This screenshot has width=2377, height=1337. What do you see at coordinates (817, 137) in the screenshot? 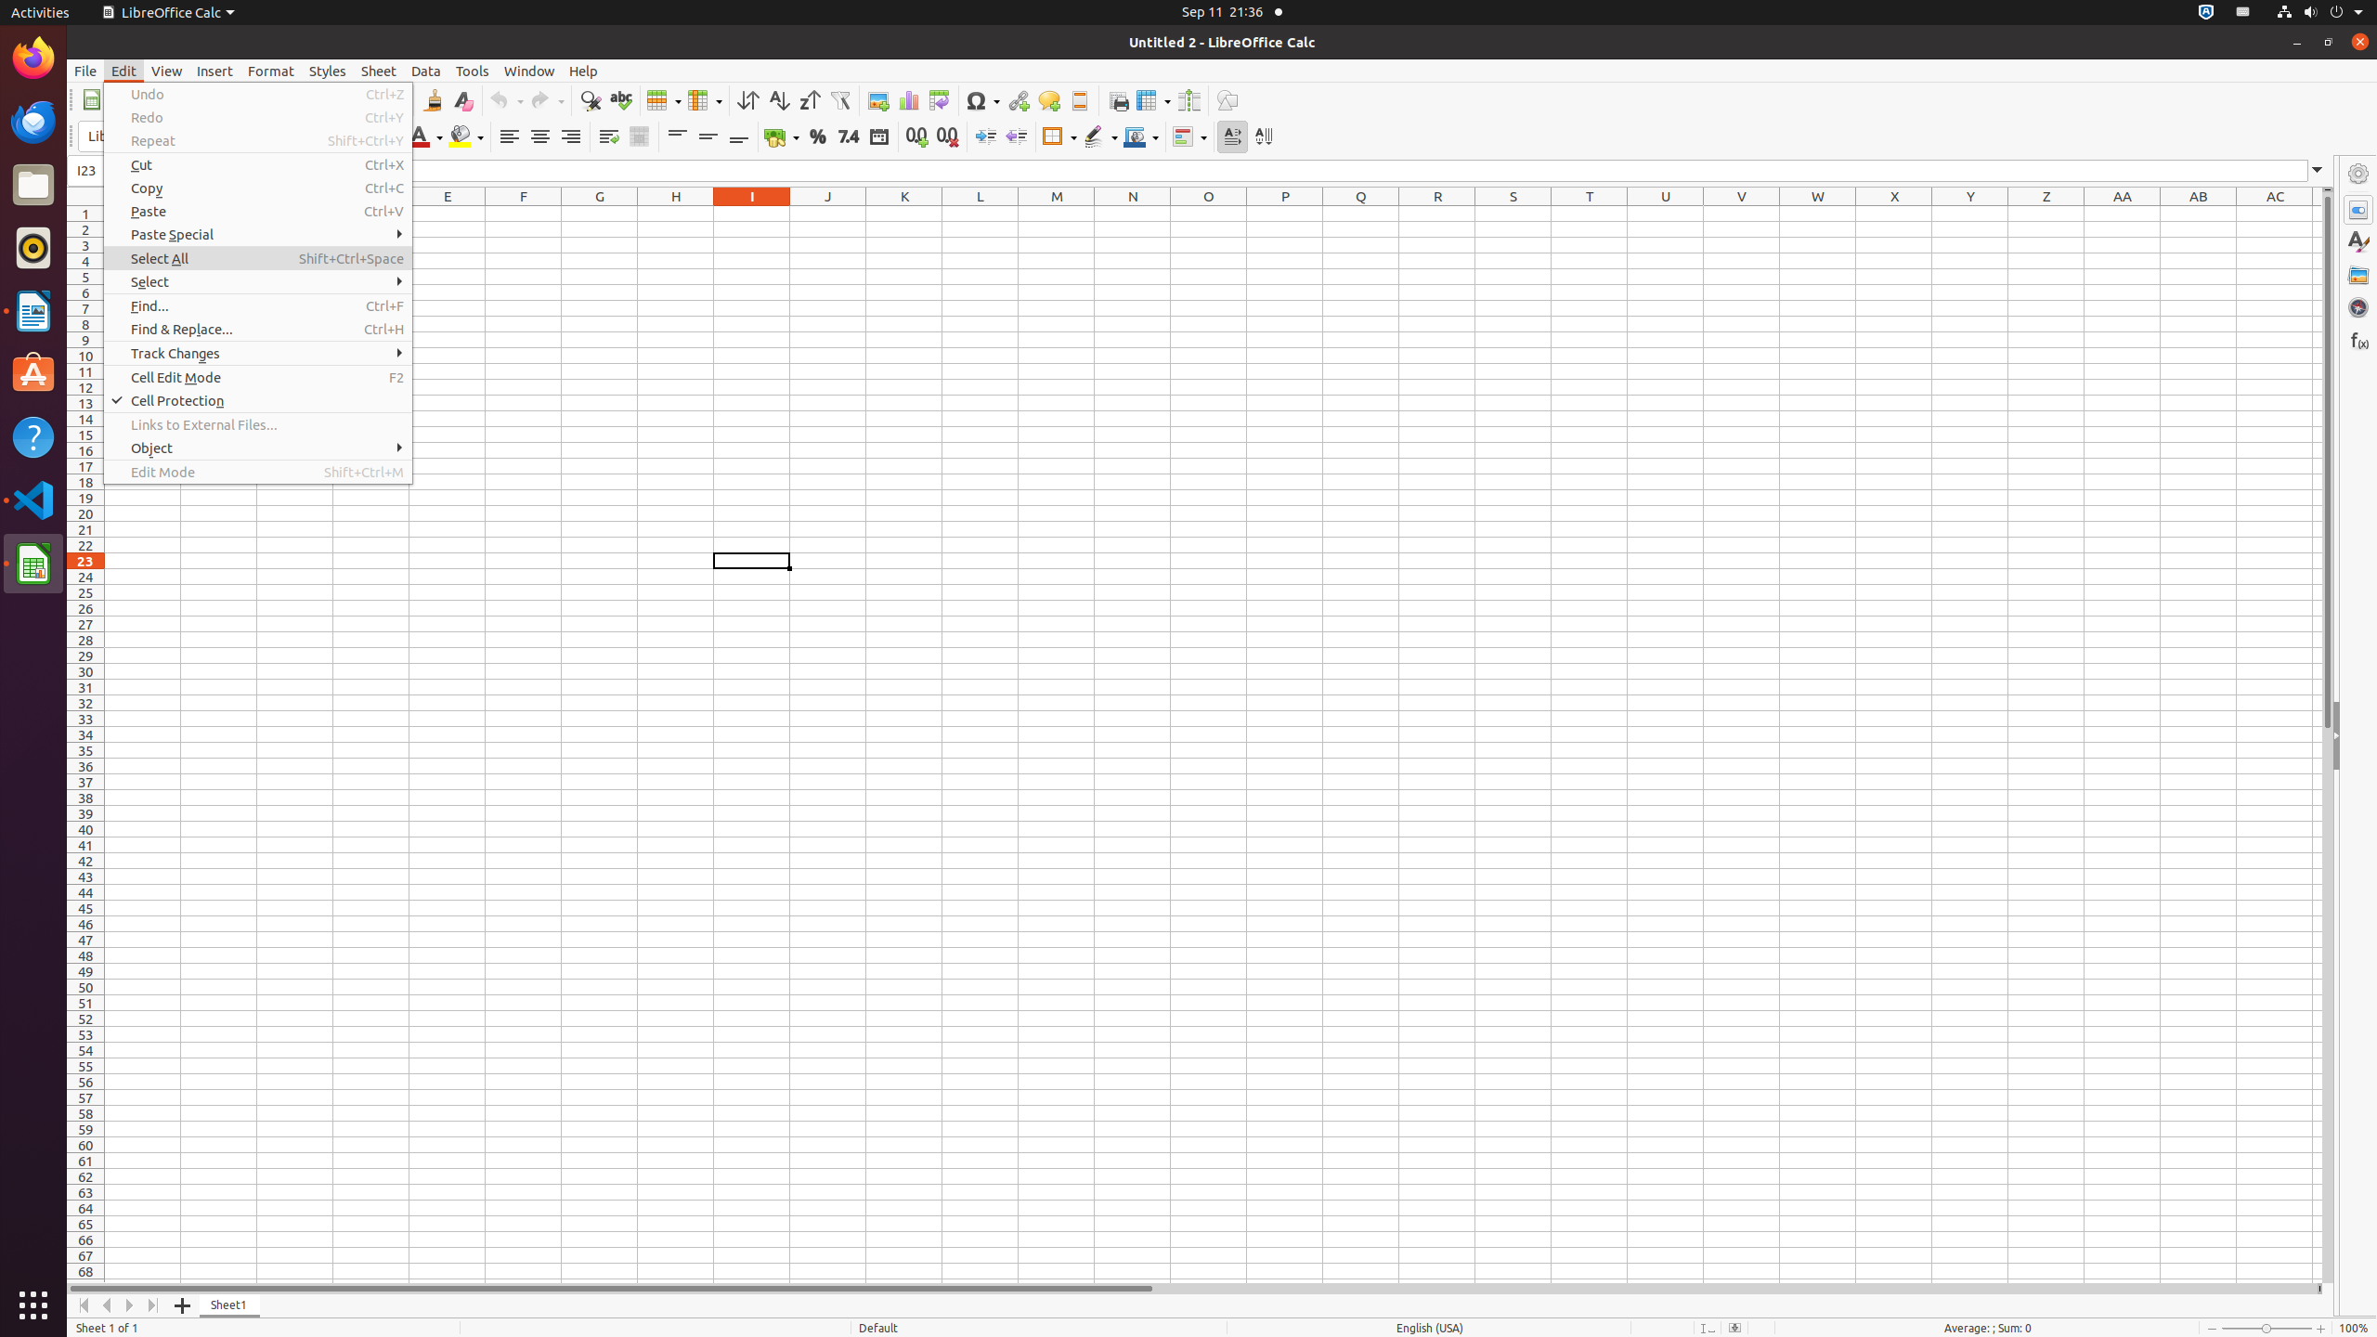
I see `Percent` at bounding box center [817, 137].